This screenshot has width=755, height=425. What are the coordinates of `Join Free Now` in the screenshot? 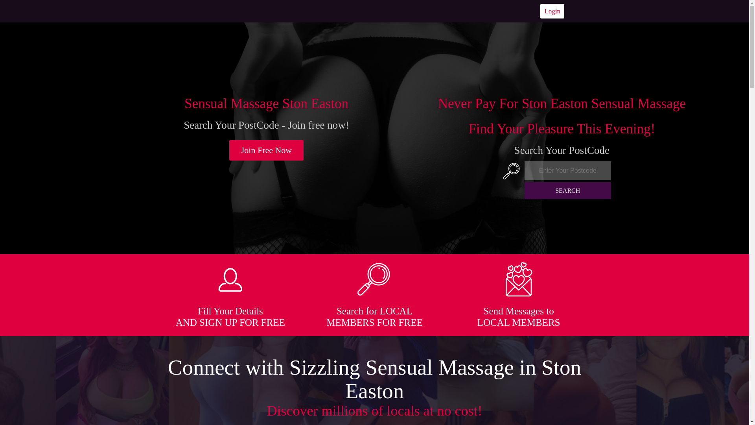 It's located at (267, 150).